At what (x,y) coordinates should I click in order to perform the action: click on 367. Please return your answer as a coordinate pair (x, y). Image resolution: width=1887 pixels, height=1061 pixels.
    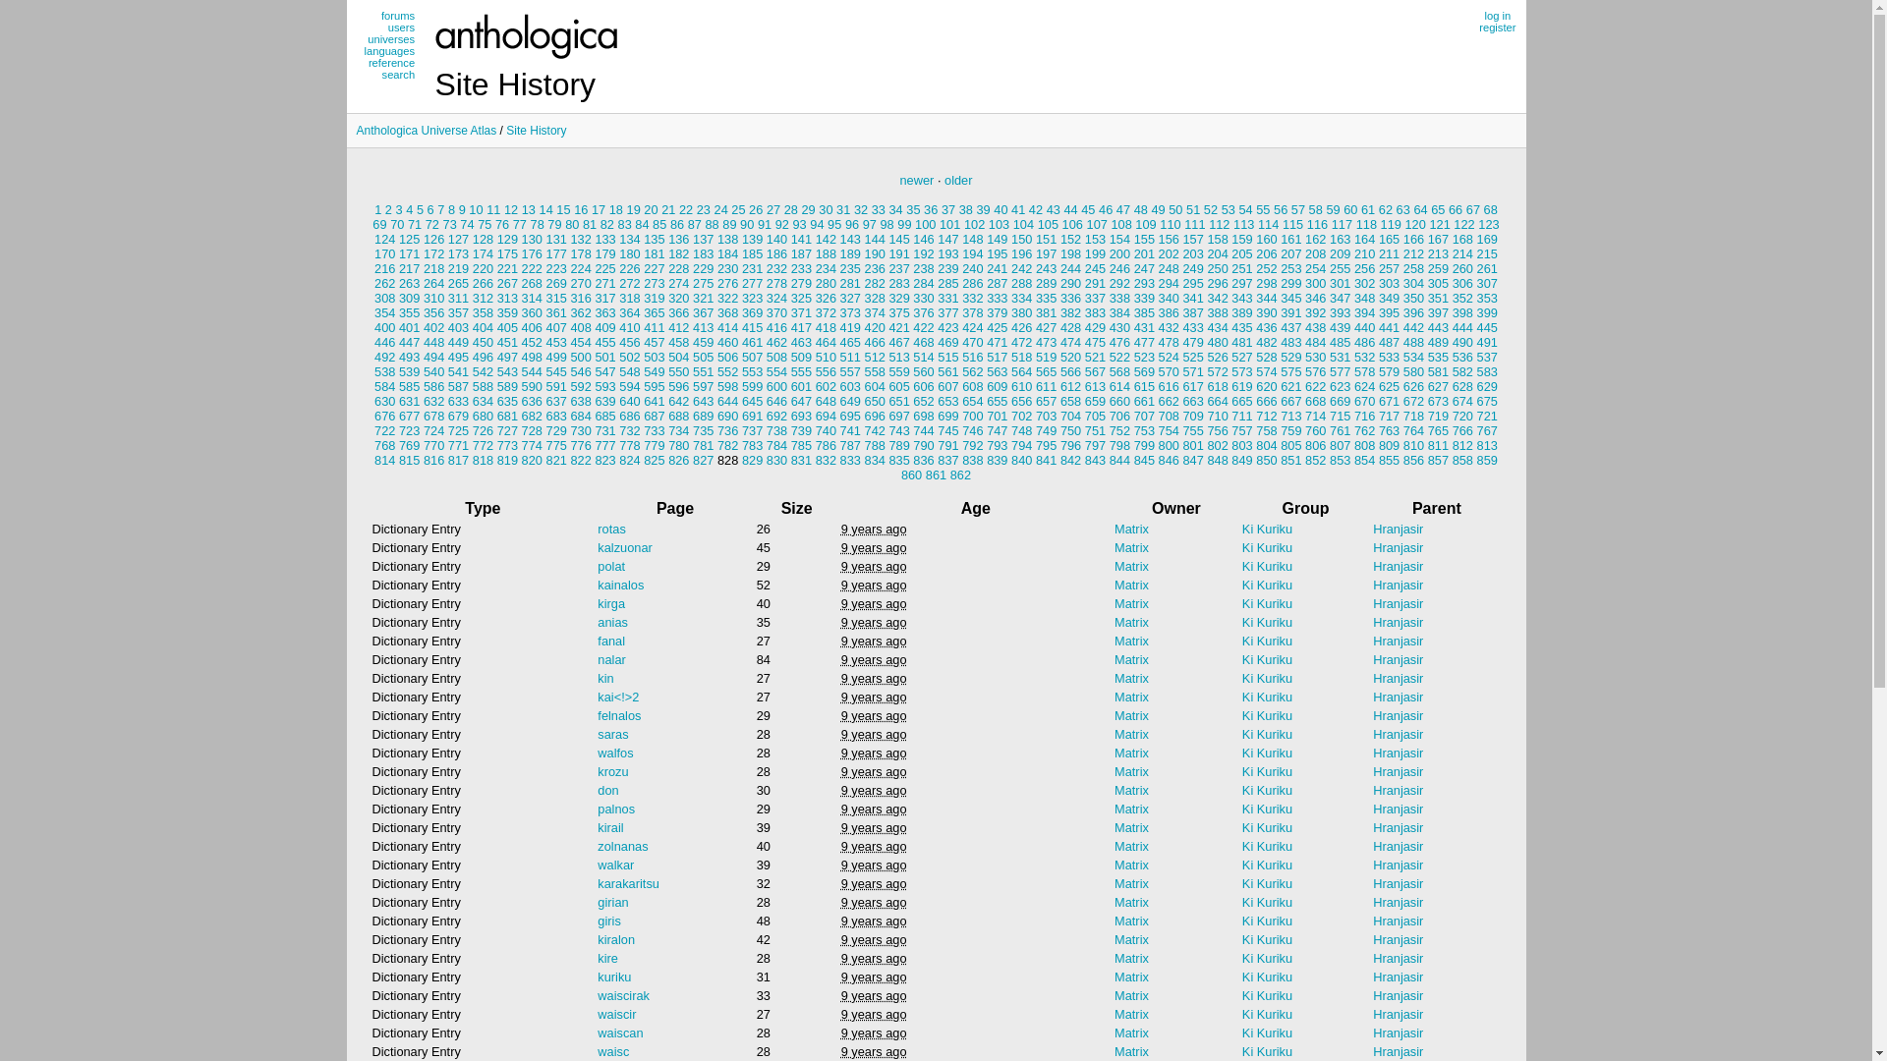
    Looking at the image, I should click on (704, 312).